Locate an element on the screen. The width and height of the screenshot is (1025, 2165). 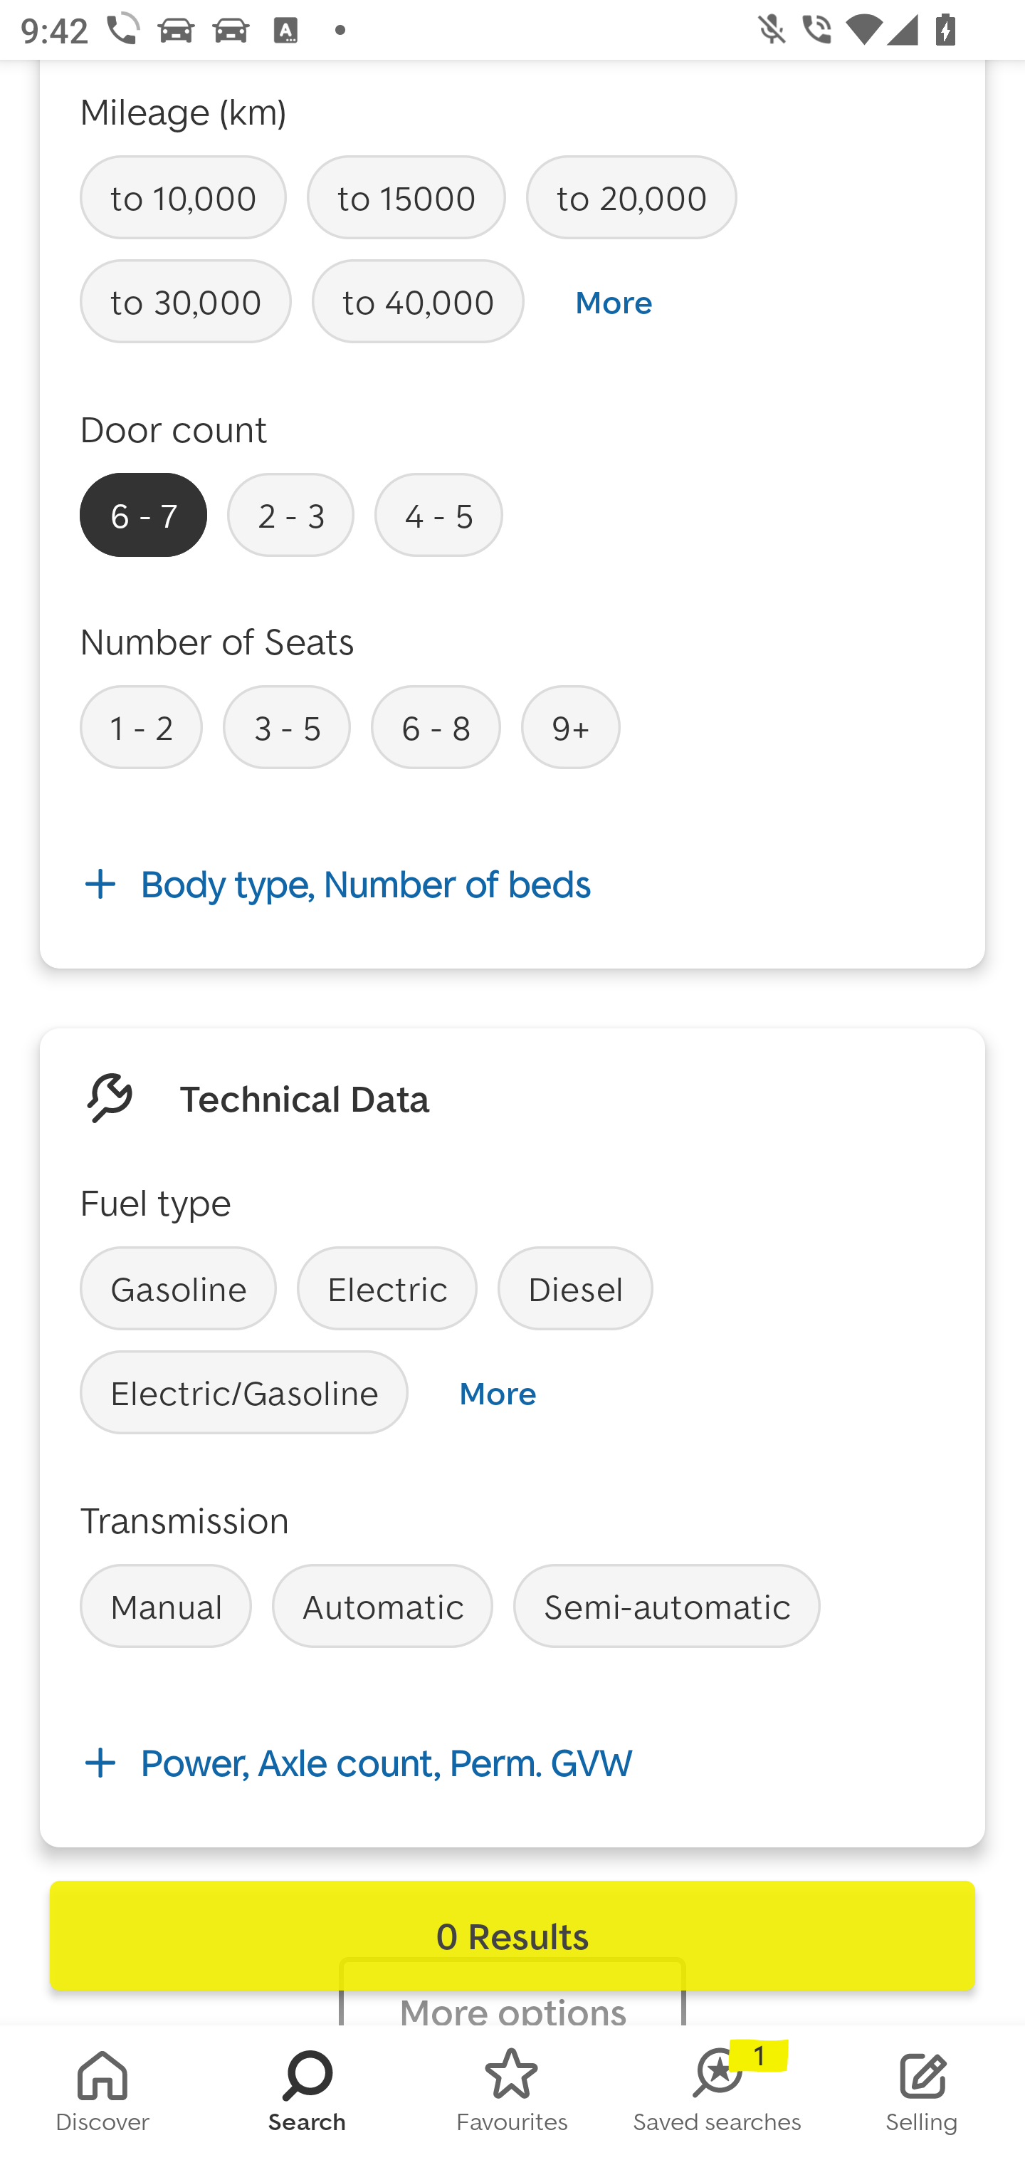
Diesel is located at coordinates (575, 1288).